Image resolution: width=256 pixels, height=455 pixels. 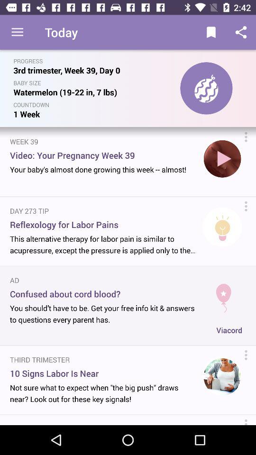 What do you see at coordinates (105, 294) in the screenshot?
I see `open the confused about cord item` at bounding box center [105, 294].